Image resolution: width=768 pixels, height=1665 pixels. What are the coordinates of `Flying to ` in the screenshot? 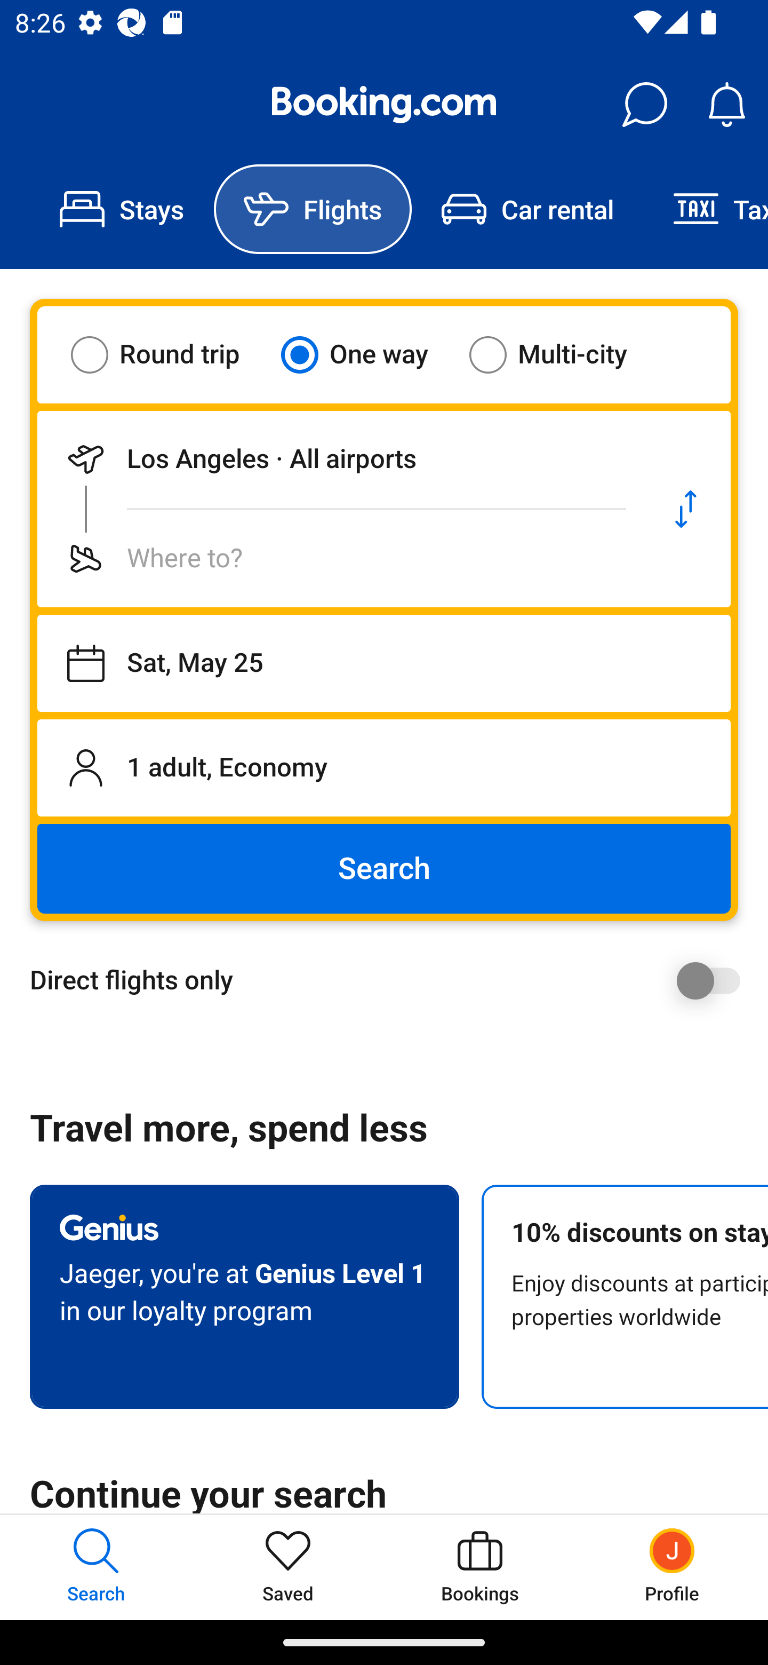 It's located at (339, 558).